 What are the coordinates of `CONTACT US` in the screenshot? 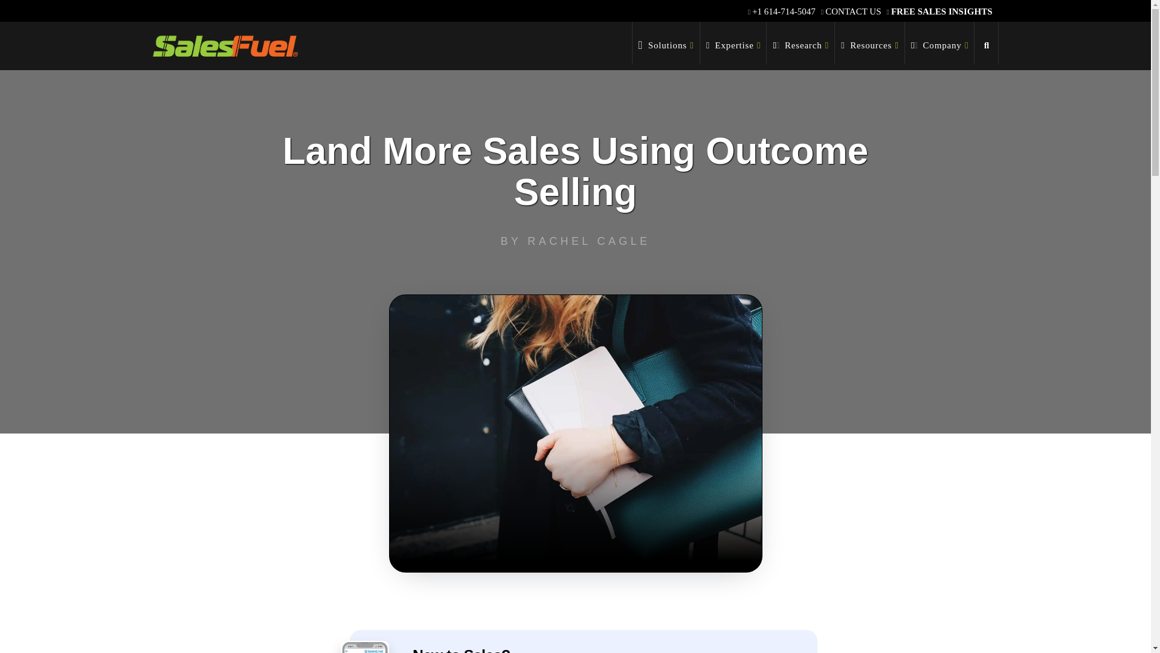 It's located at (852, 11).